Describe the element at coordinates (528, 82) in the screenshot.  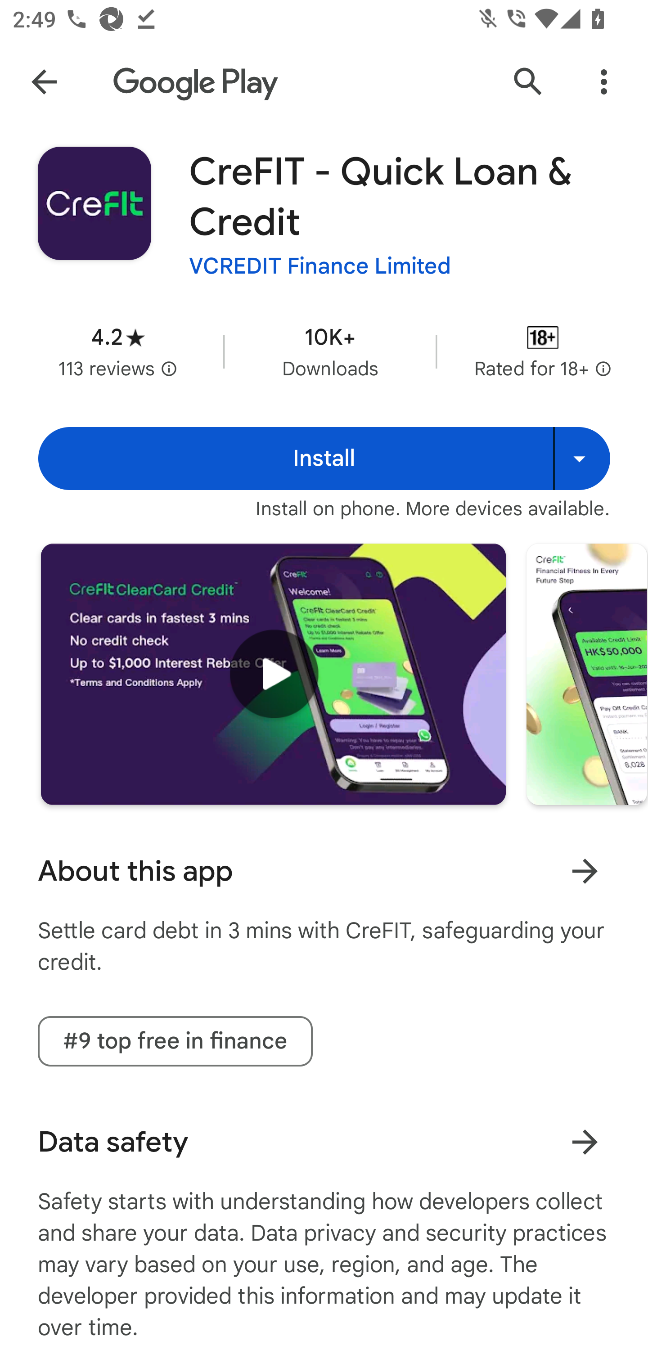
I see `Search Google Play` at that location.